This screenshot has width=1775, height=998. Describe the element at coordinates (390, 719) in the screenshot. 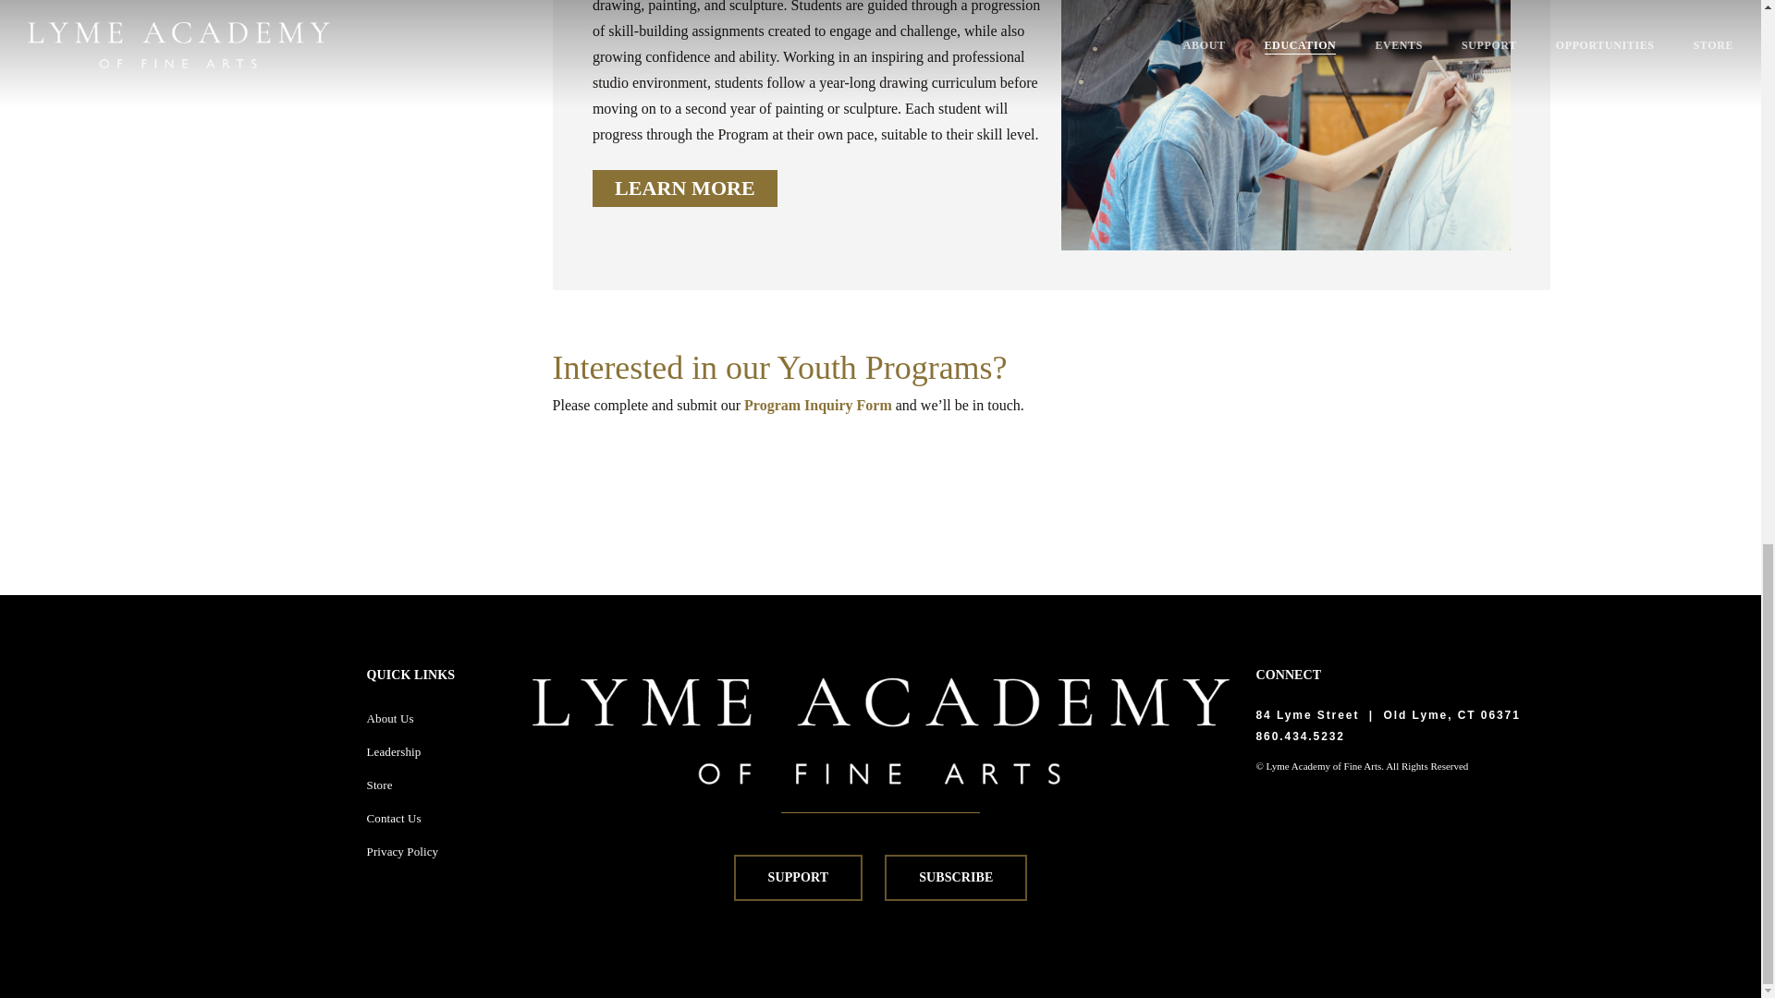

I see `About Us` at that location.